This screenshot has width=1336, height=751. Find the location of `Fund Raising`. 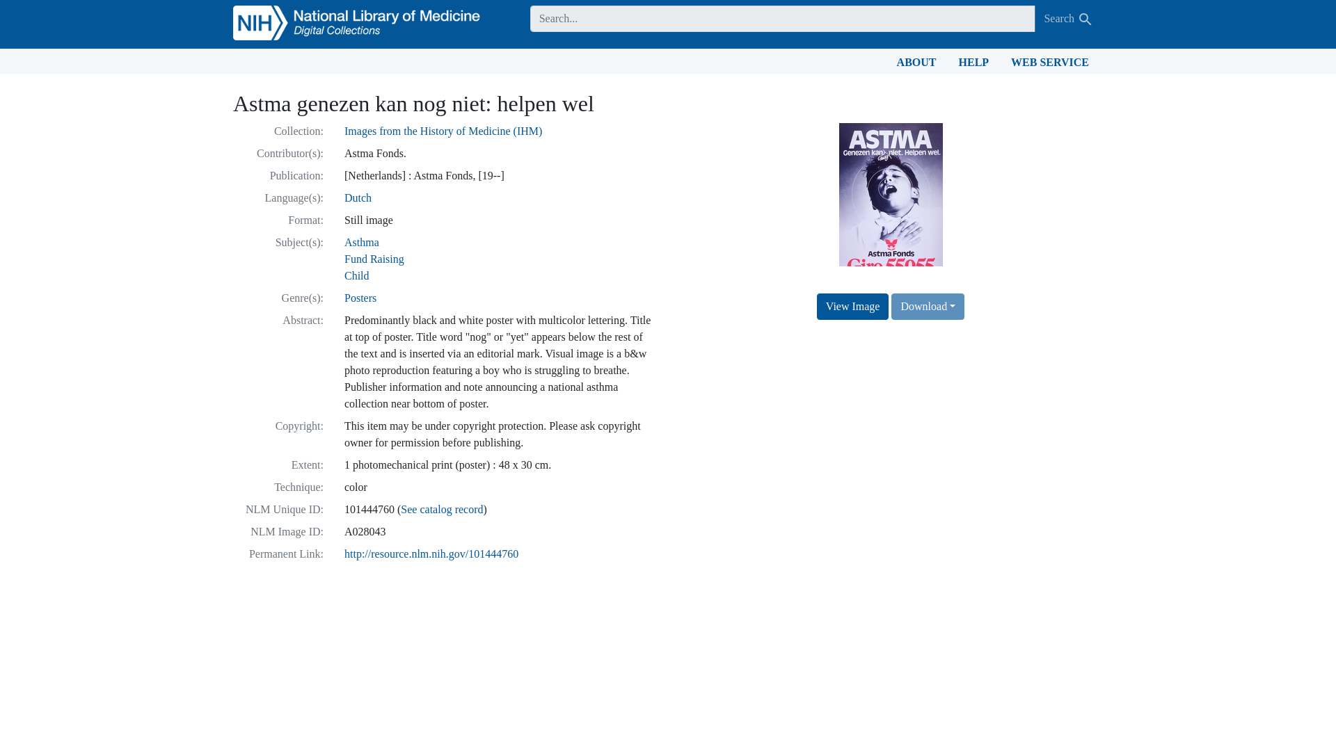

Fund Raising is located at coordinates (374, 259).